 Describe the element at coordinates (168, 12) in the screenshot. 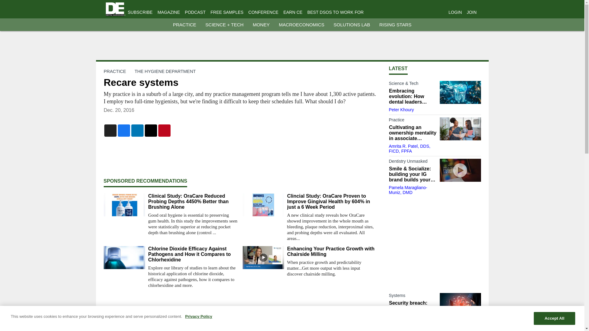

I see `MAGAZINE` at that location.